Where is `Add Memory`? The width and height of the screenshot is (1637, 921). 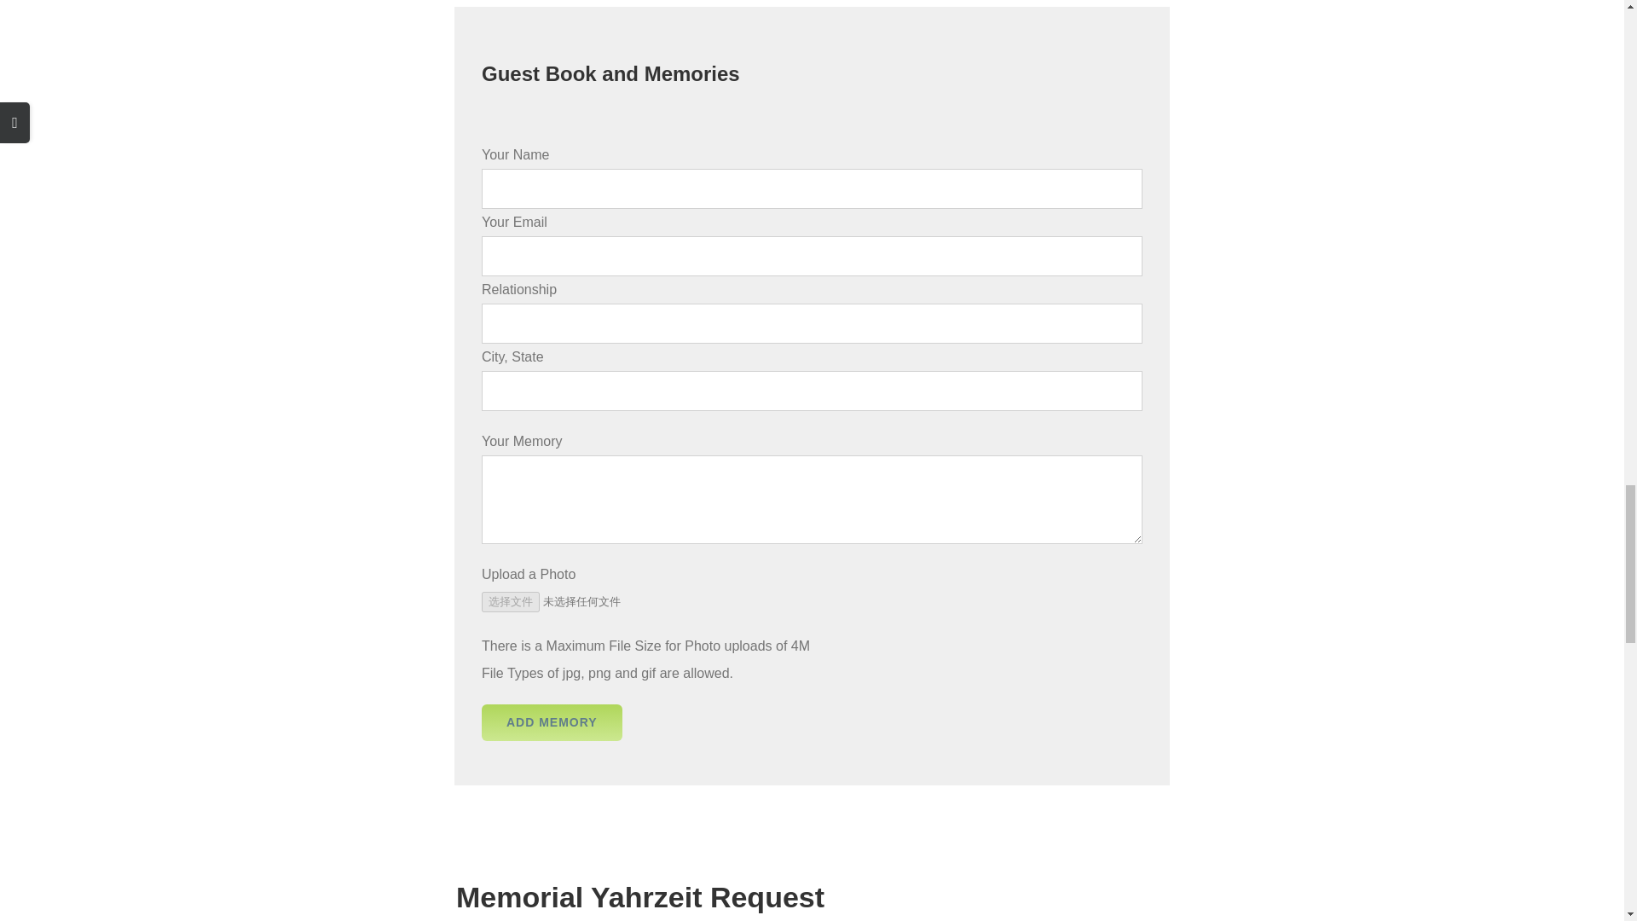
Add Memory is located at coordinates (551, 723).